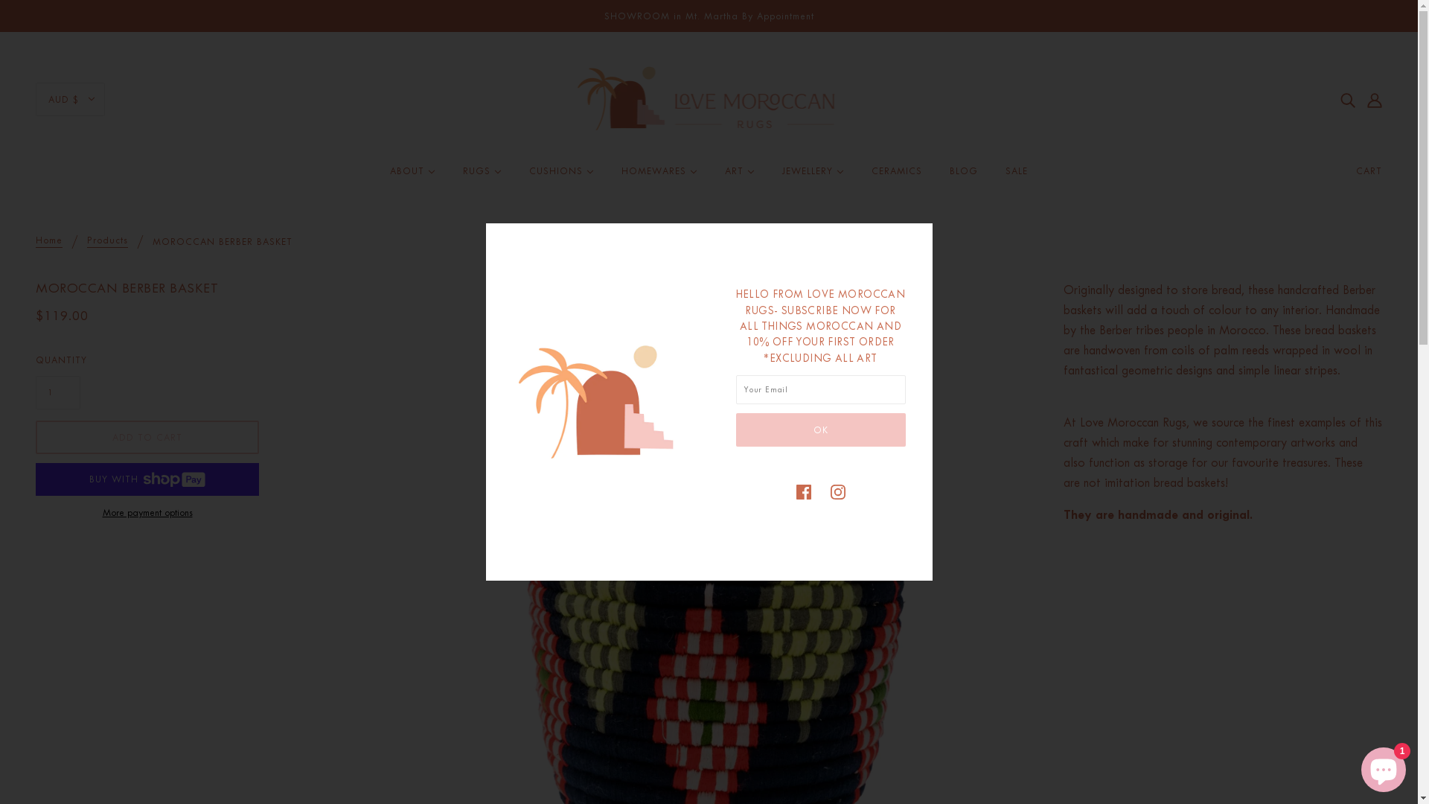 The width and height of the screenshot is (1429, 804). Describe the element at coordinates (659, 177) in the screenshot. I see `HOMEWARES` at that location.